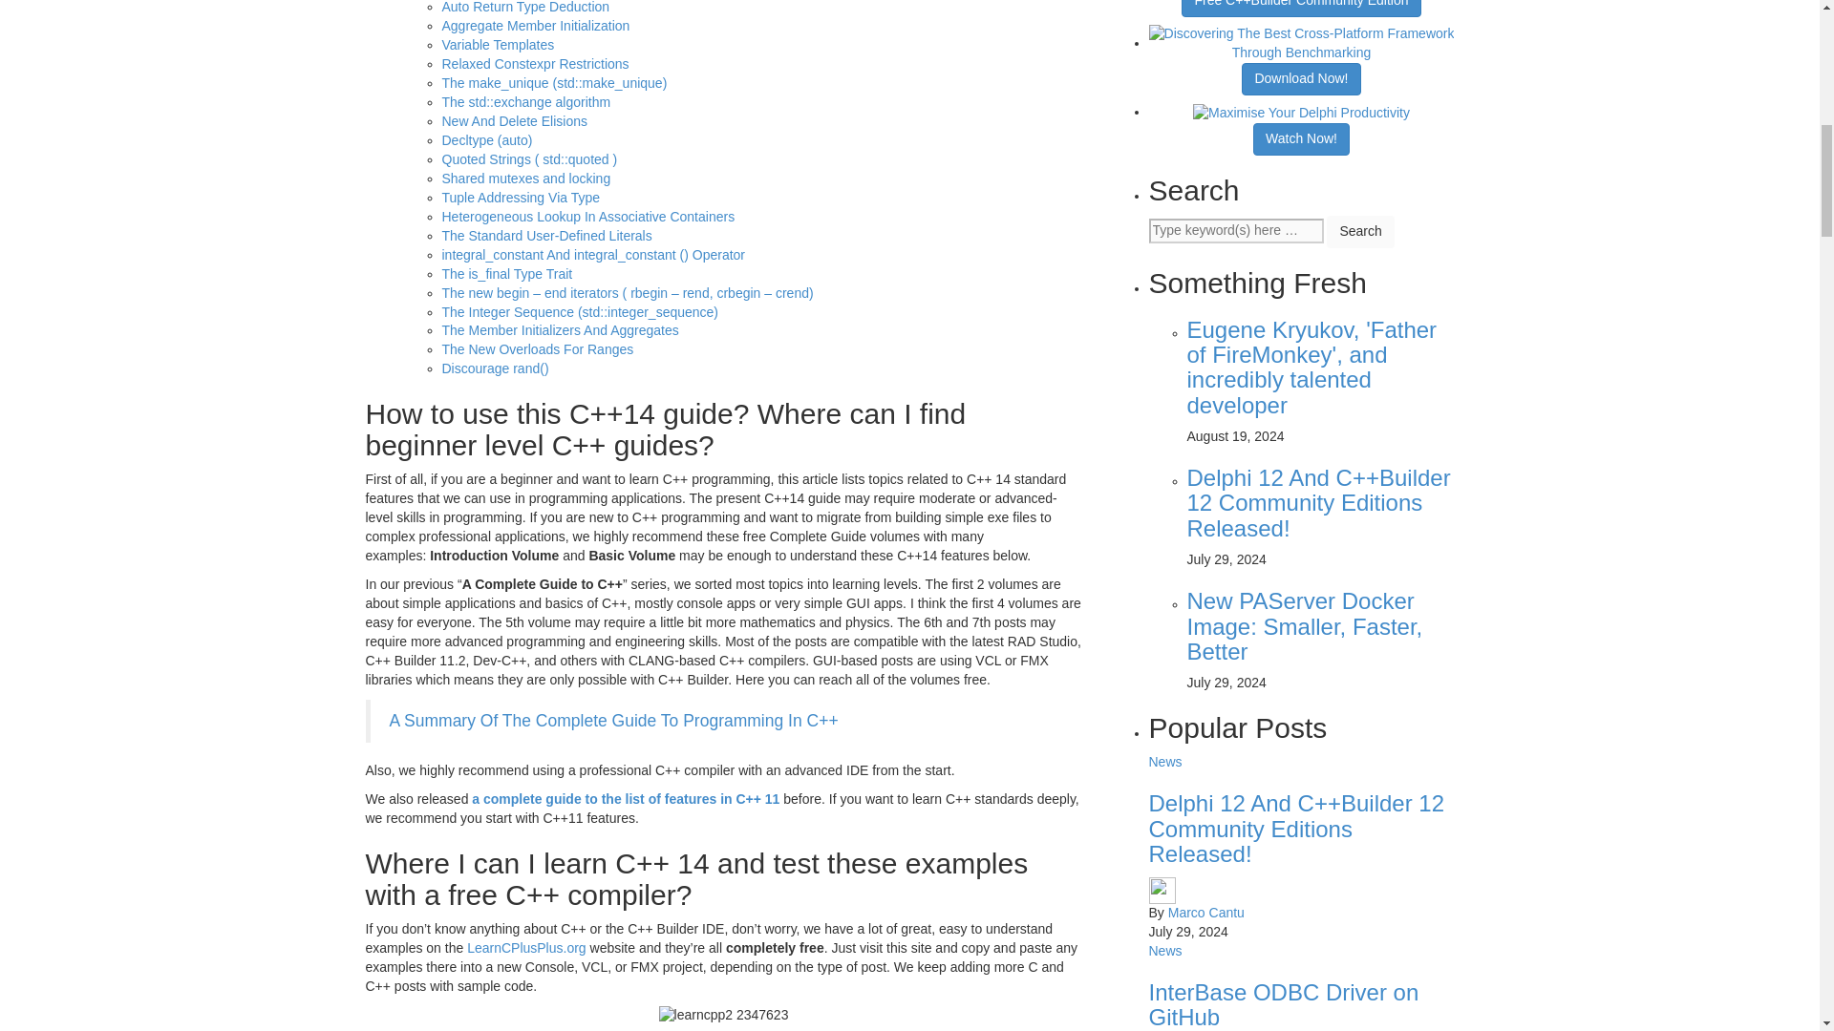 The height and width of the screenshot is (1031, 1834). Describe the element at coordinates (535, 25) in the screenshot. I see `Aggregate Member Initialization` at that location.